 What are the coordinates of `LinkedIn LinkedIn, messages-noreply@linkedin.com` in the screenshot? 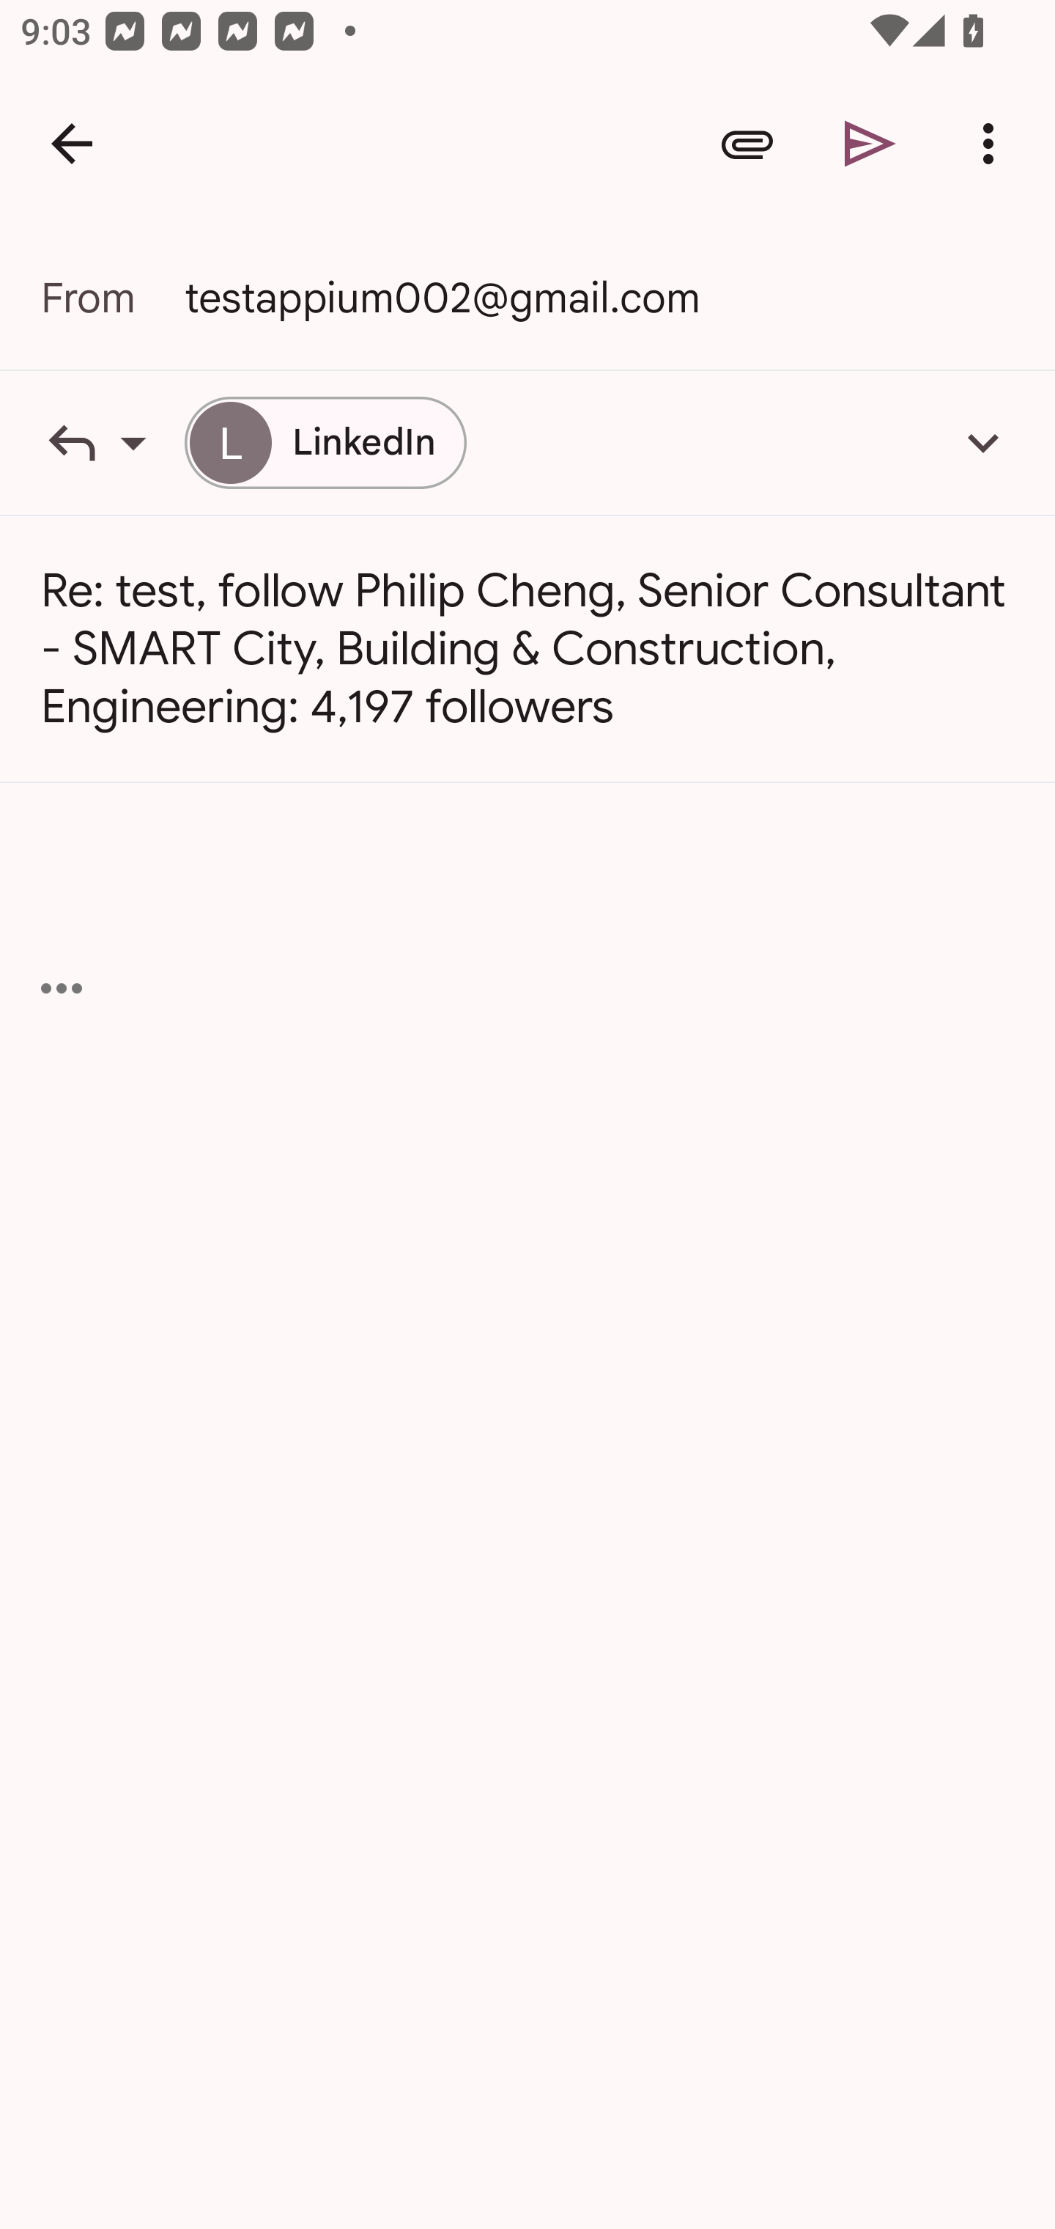 It's located at (325, 442).